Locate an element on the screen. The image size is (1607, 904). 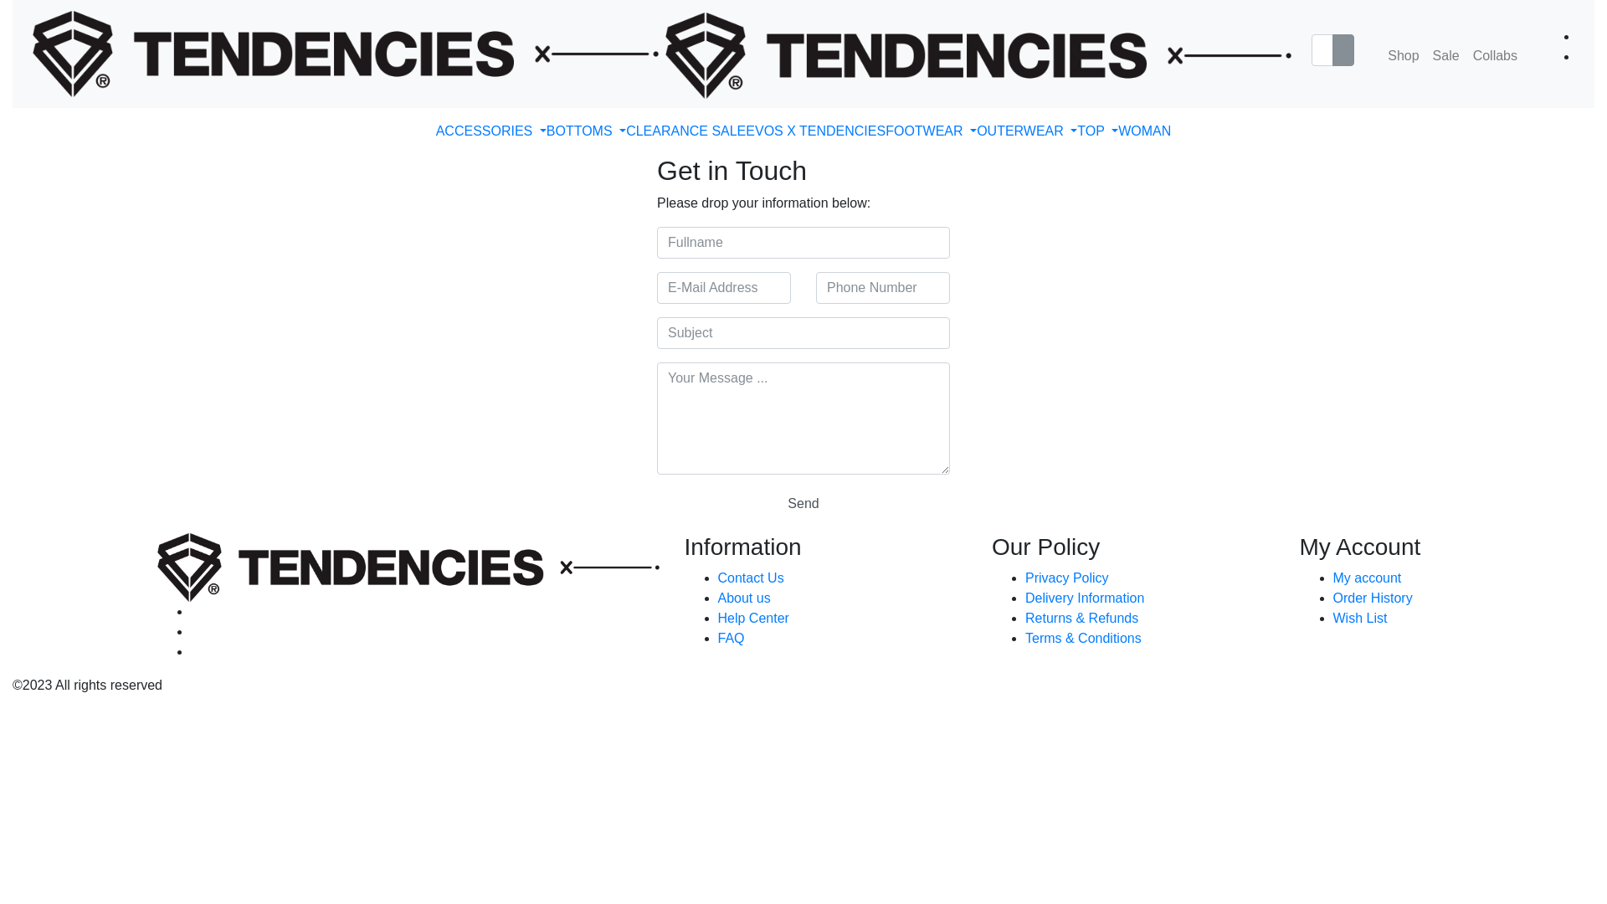
FAQ is located at coordinates (732, 638).